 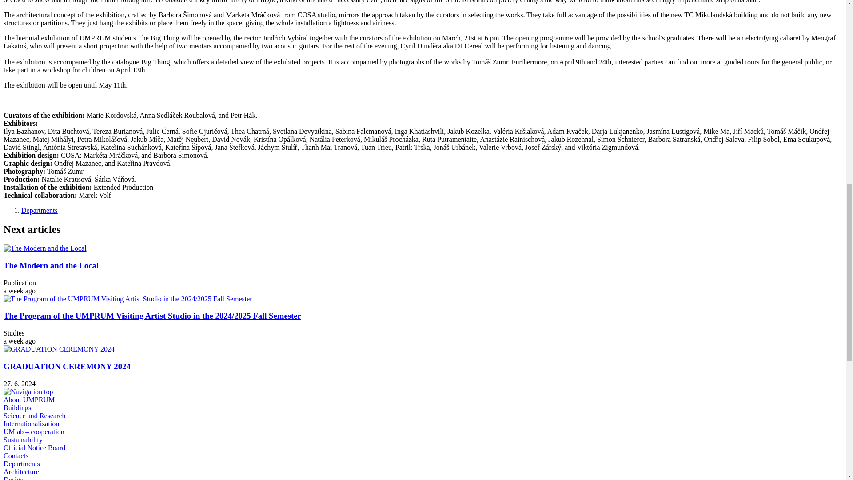 I want to click on The Modern and the Local, so click(x=51, y=266).